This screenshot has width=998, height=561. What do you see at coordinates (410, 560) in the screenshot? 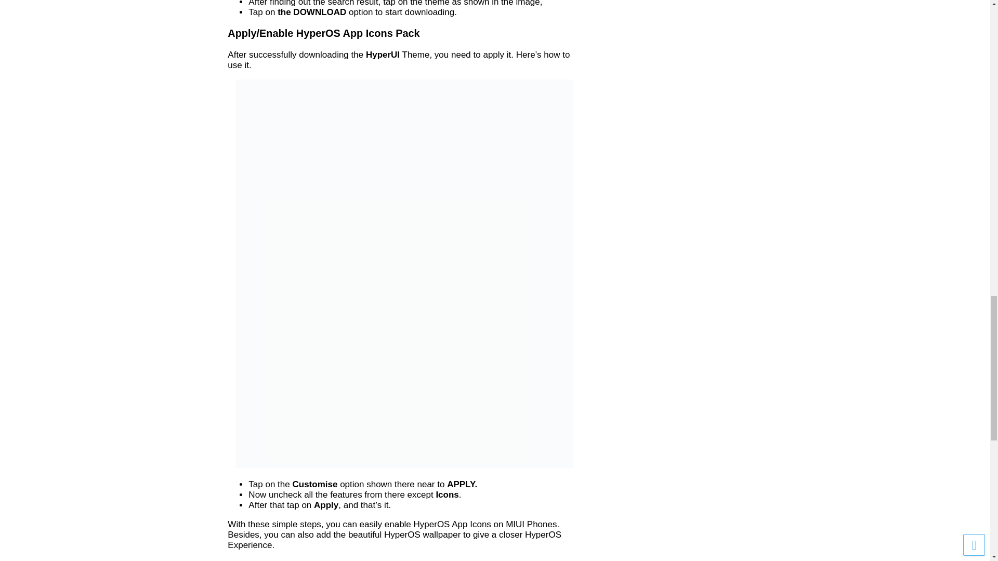
I see `HyperMAX` at bounding box center [410, 560].